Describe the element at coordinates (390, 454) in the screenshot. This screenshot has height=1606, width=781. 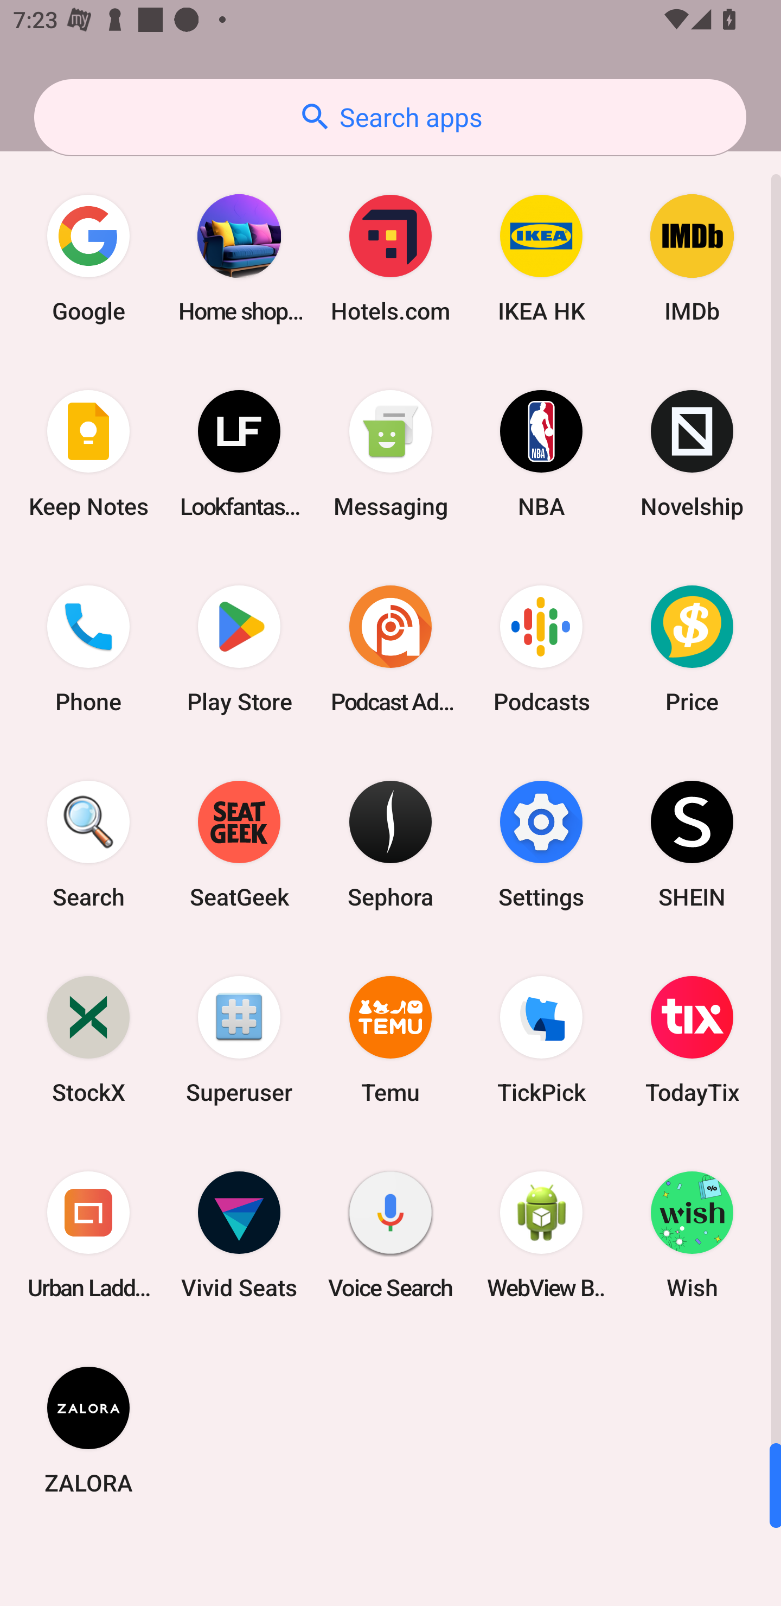
I see `Messaging` at that location.